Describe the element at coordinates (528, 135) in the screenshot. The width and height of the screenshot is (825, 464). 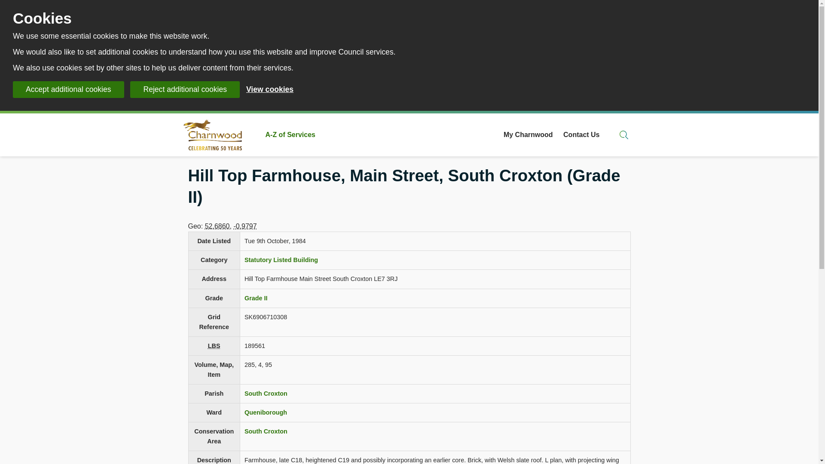
I see `My Charnwood` at that location.